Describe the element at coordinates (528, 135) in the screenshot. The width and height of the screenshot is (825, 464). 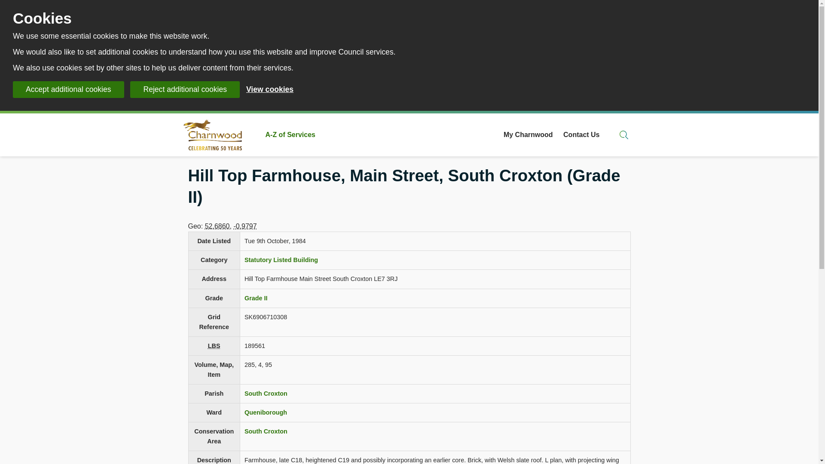
I see `My Charnwood` at that location.